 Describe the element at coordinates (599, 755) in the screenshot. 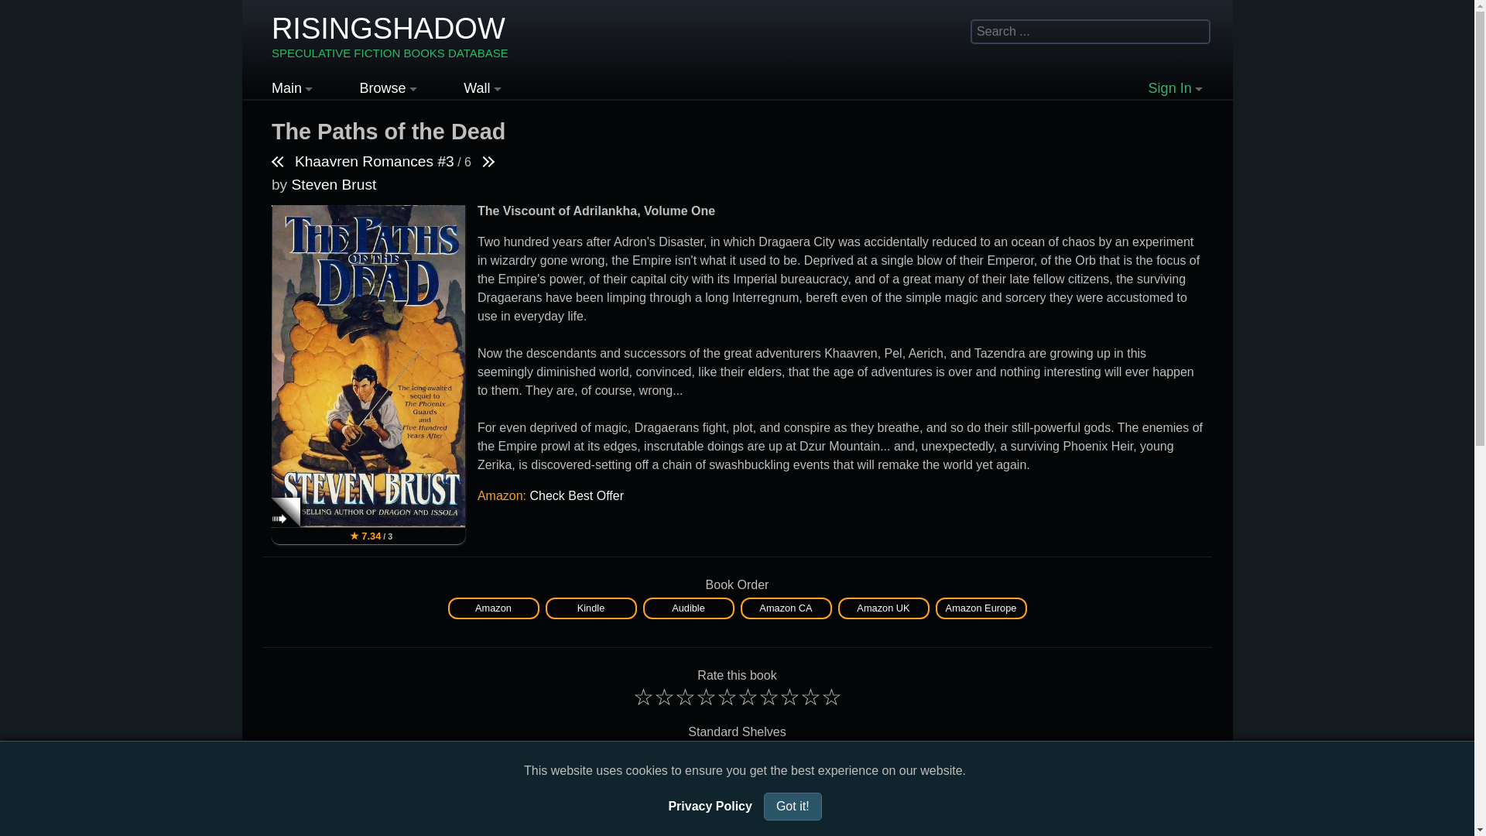

I see `Reading` at that location.